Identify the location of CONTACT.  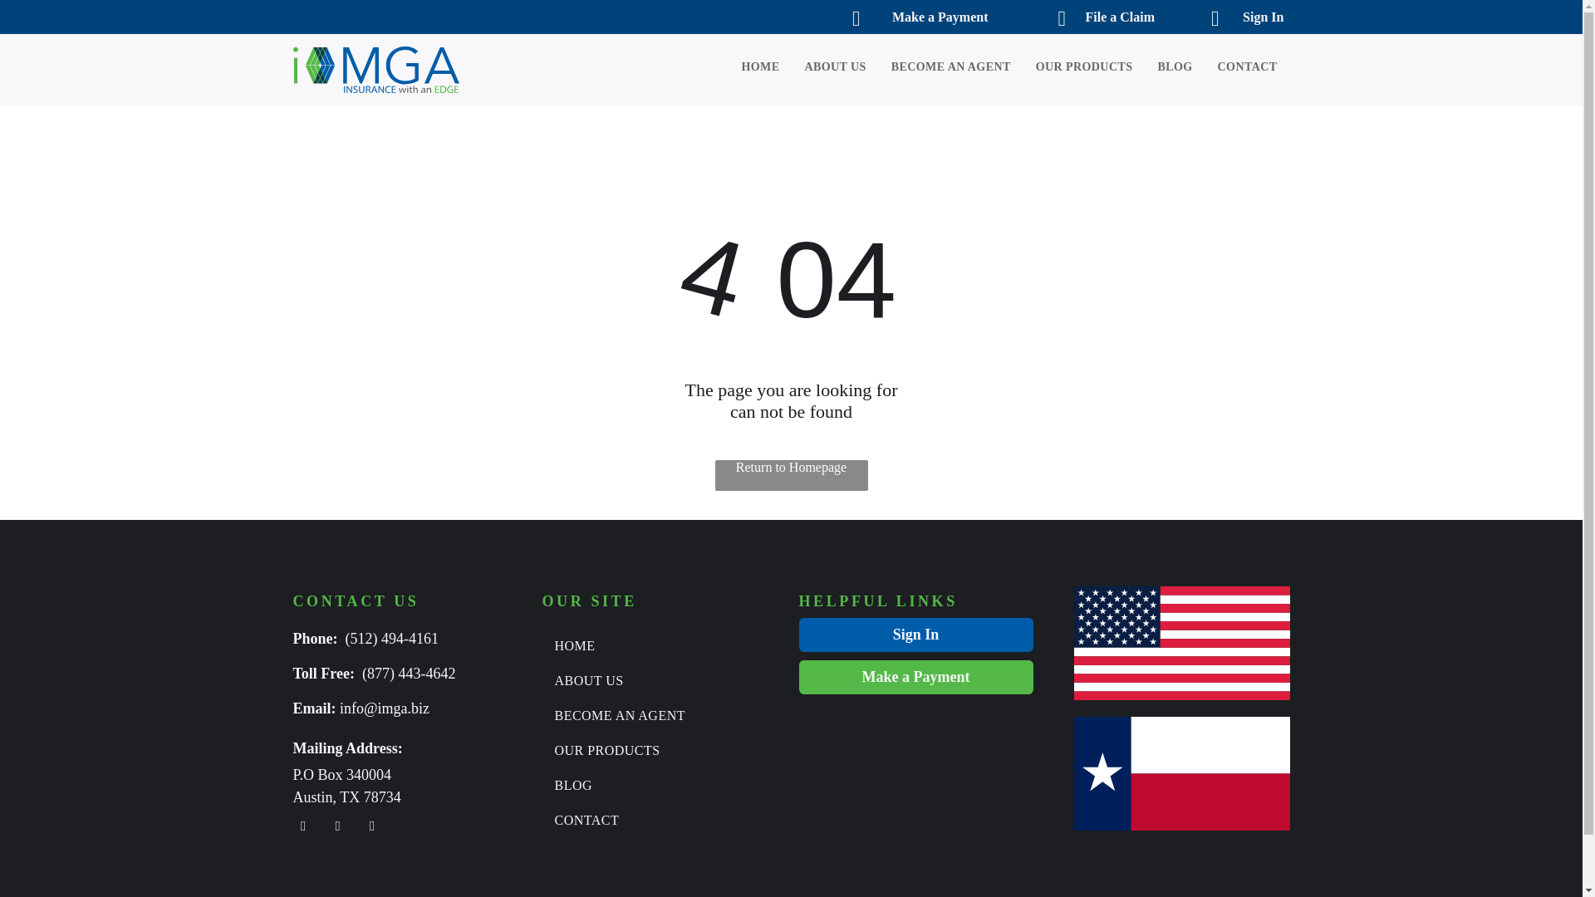
(653, 820).